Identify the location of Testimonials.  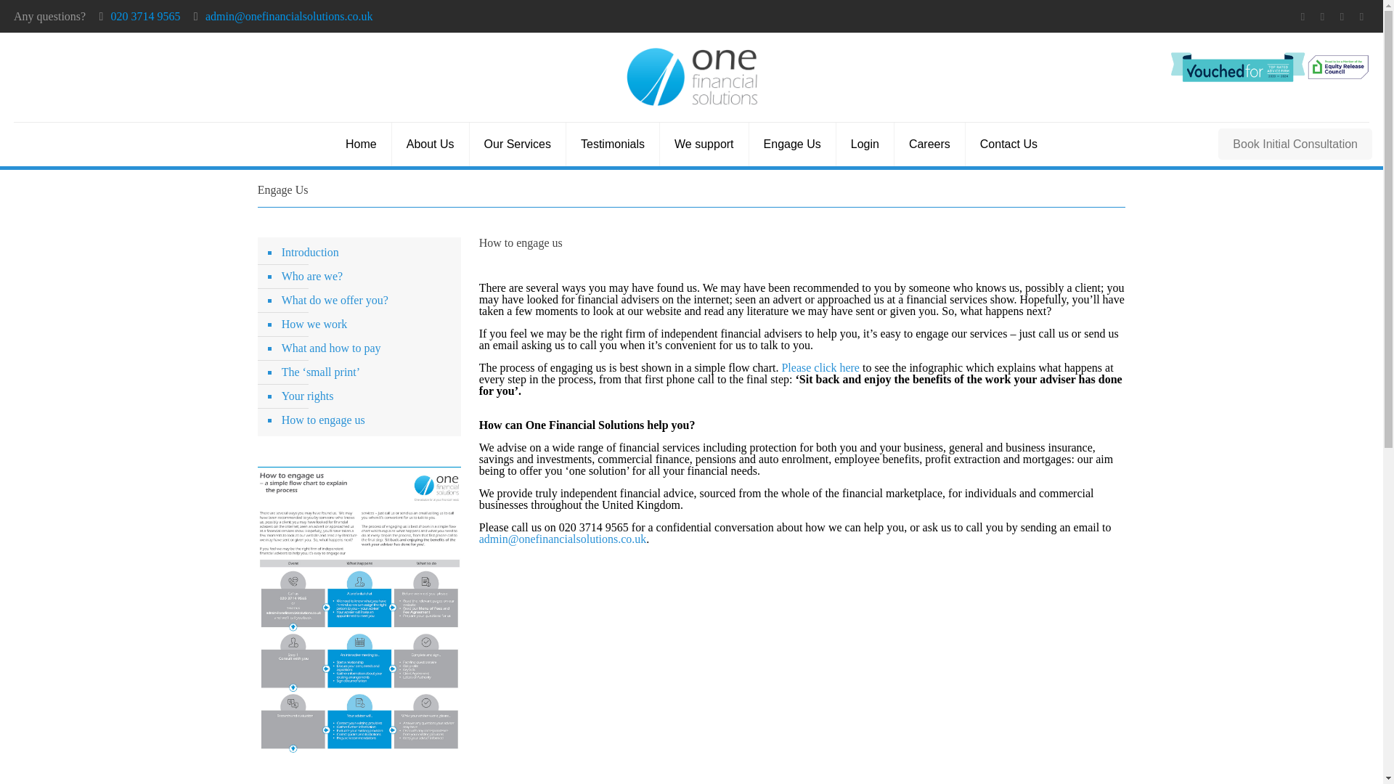
(613, 144).